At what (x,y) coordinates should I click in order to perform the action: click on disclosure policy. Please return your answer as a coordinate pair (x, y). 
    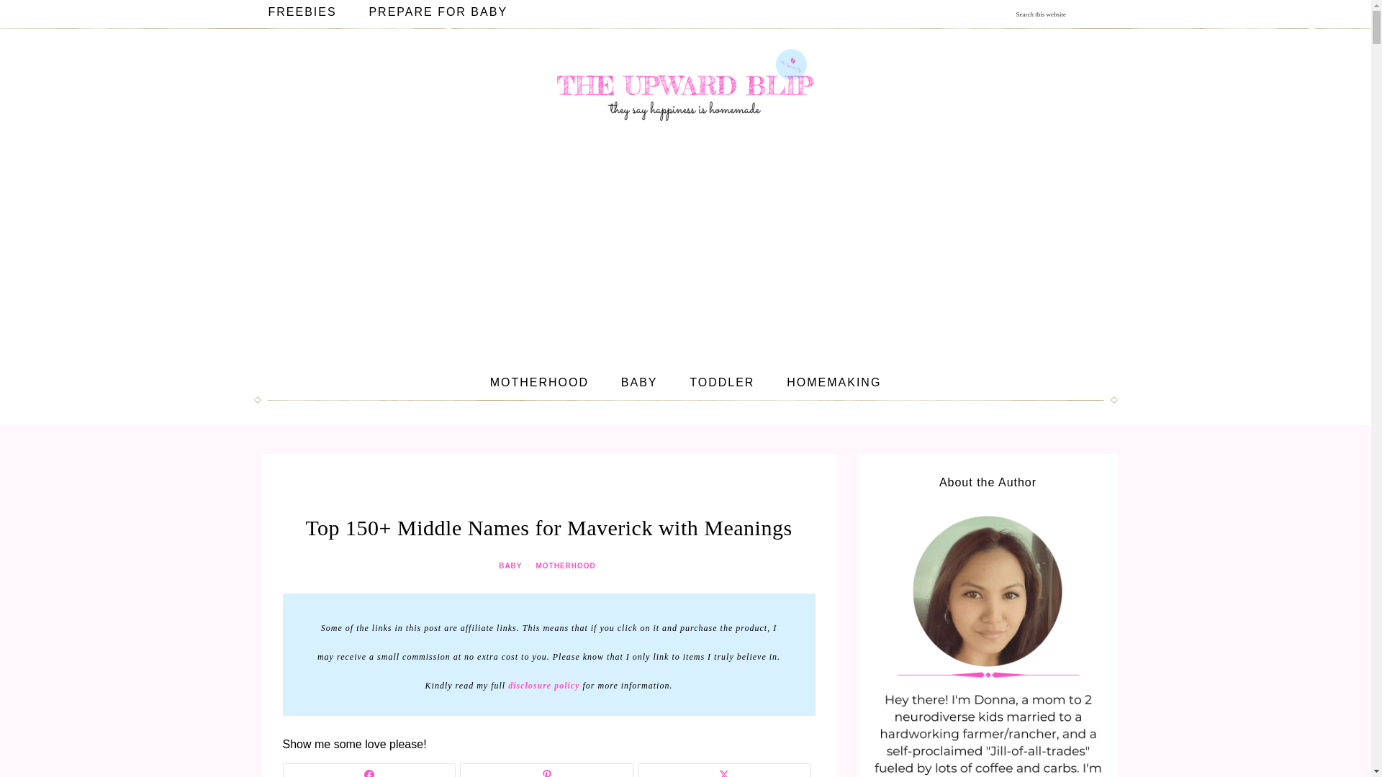
    Looking at the image, I should click on (543, 686).